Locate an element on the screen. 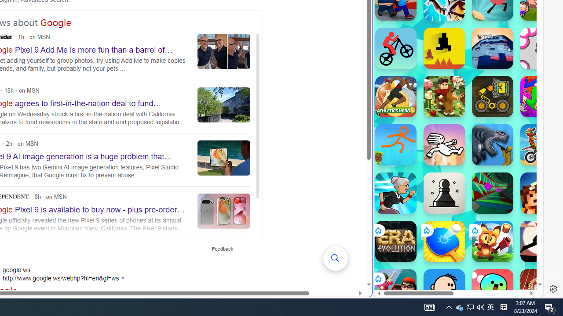 Image resolution: width=563 pixels, height=316 pixels. Angry Gran Run is located at coordinates (396, 193).